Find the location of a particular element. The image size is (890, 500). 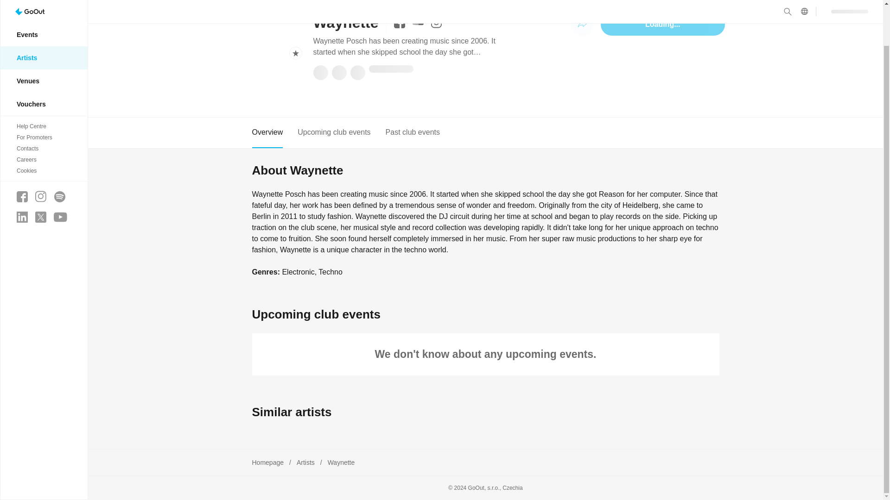

Homepage is located at coordinates (268, 462).